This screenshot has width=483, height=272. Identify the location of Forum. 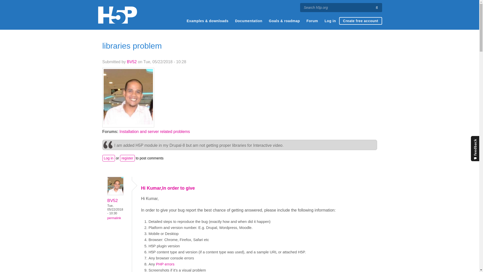
(312, 21).